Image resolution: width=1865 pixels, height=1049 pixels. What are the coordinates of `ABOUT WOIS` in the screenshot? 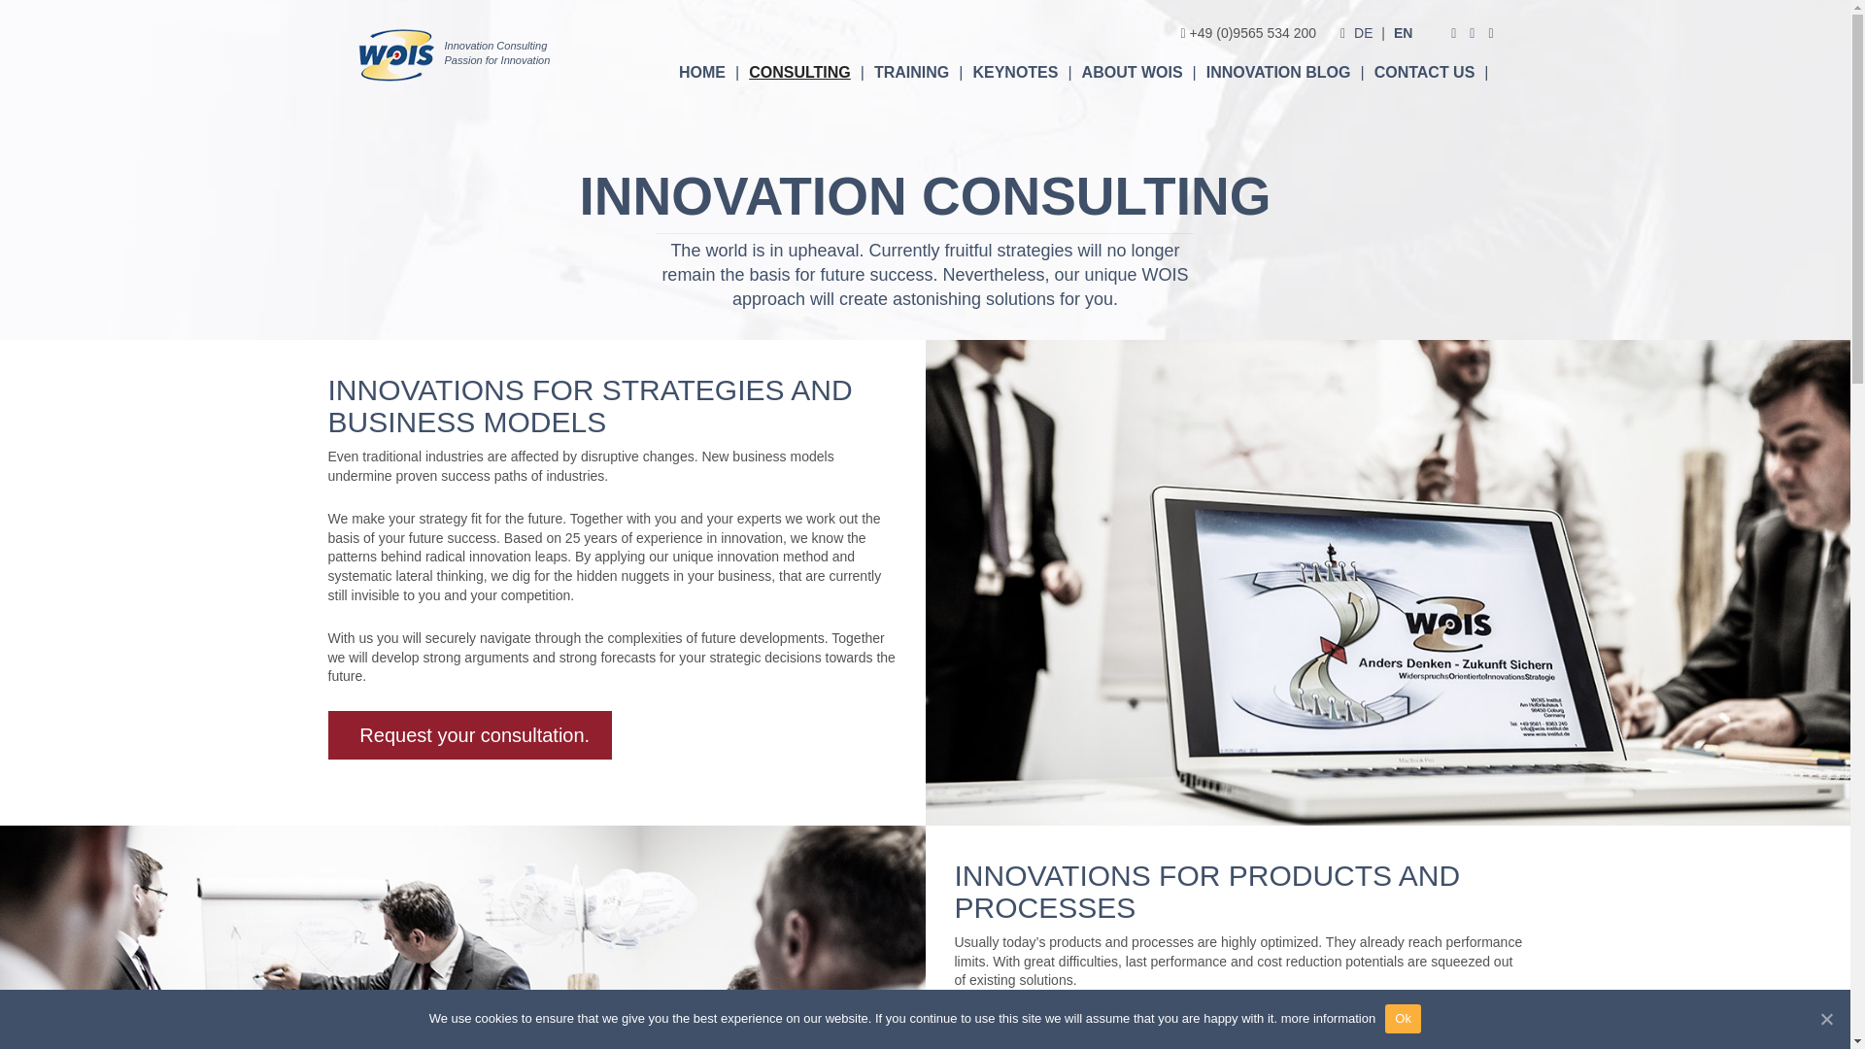 It's located at (1138, 73).